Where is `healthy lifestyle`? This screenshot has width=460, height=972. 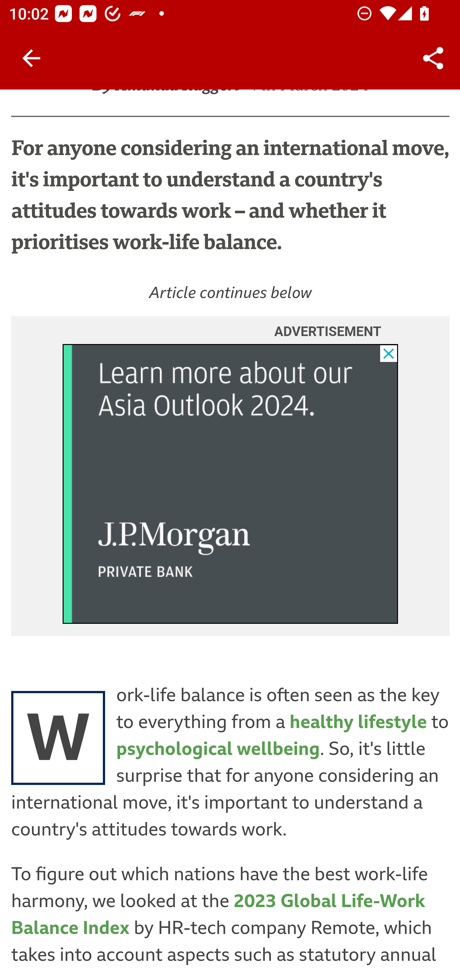
healthy lifestyle is located at coordinates (358, 722).